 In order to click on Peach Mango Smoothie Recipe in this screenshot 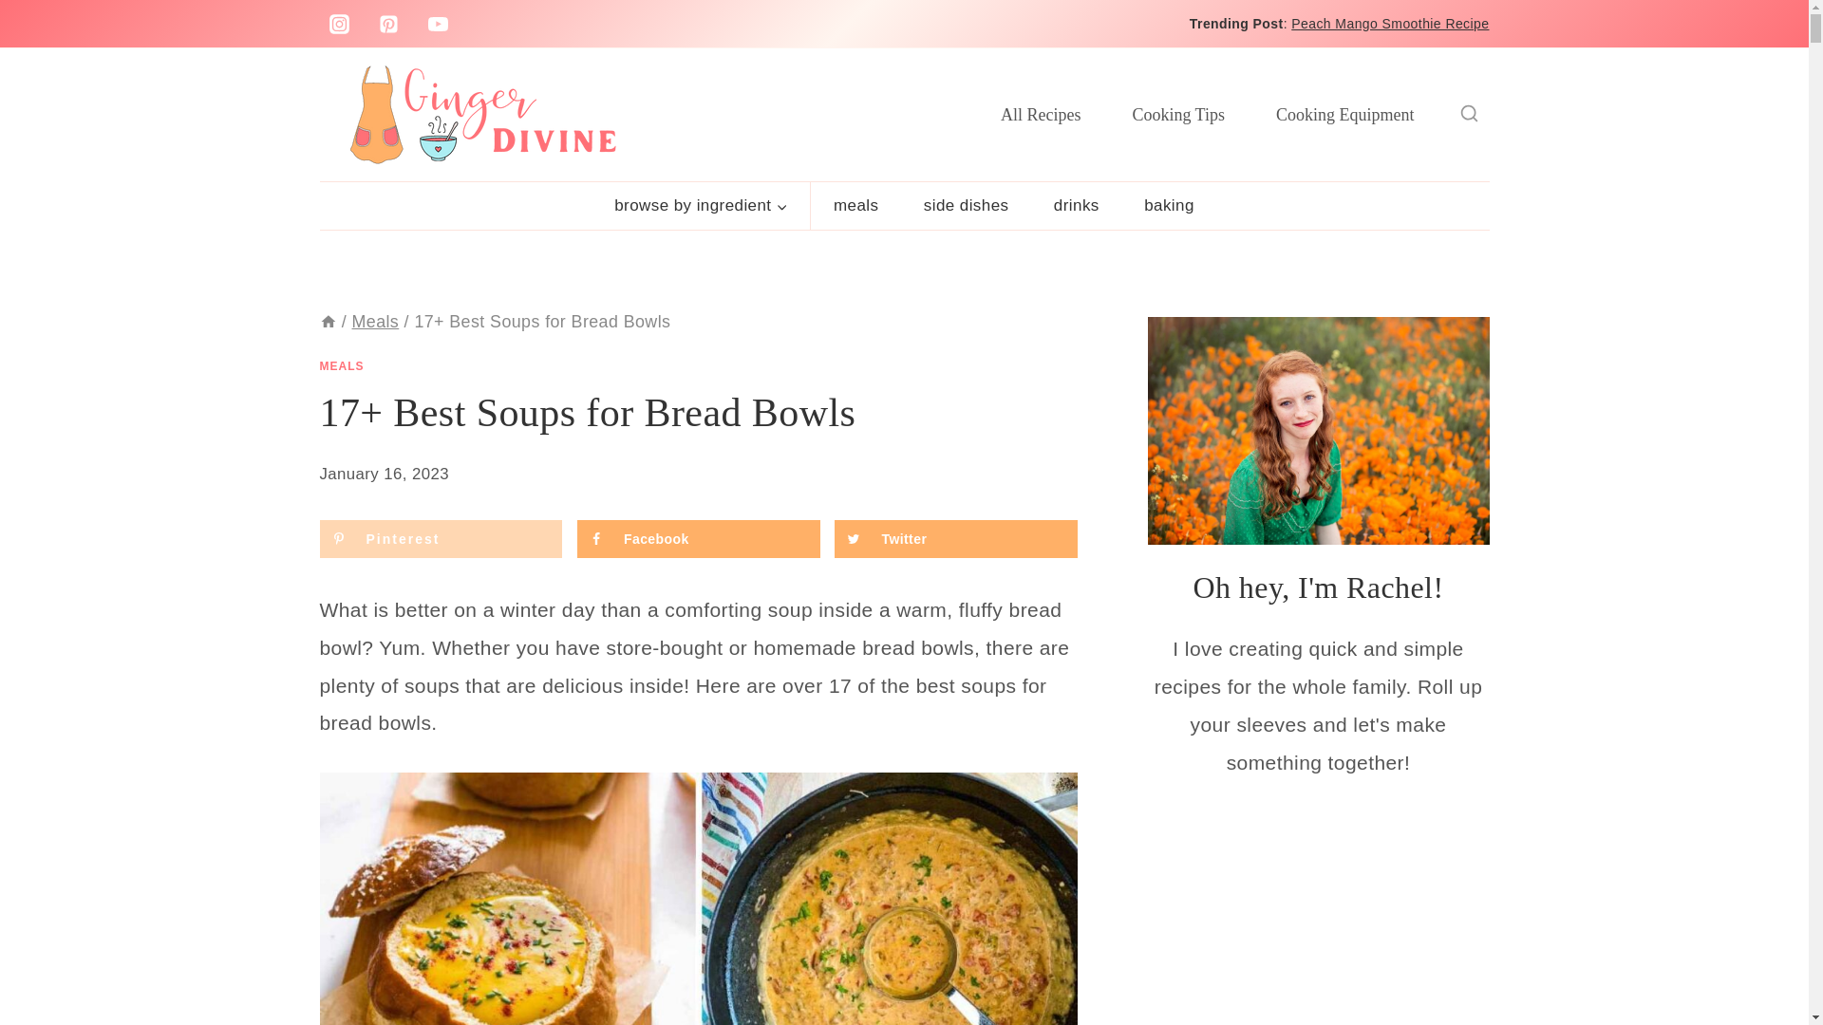, I will do `click(1390, 24)`.